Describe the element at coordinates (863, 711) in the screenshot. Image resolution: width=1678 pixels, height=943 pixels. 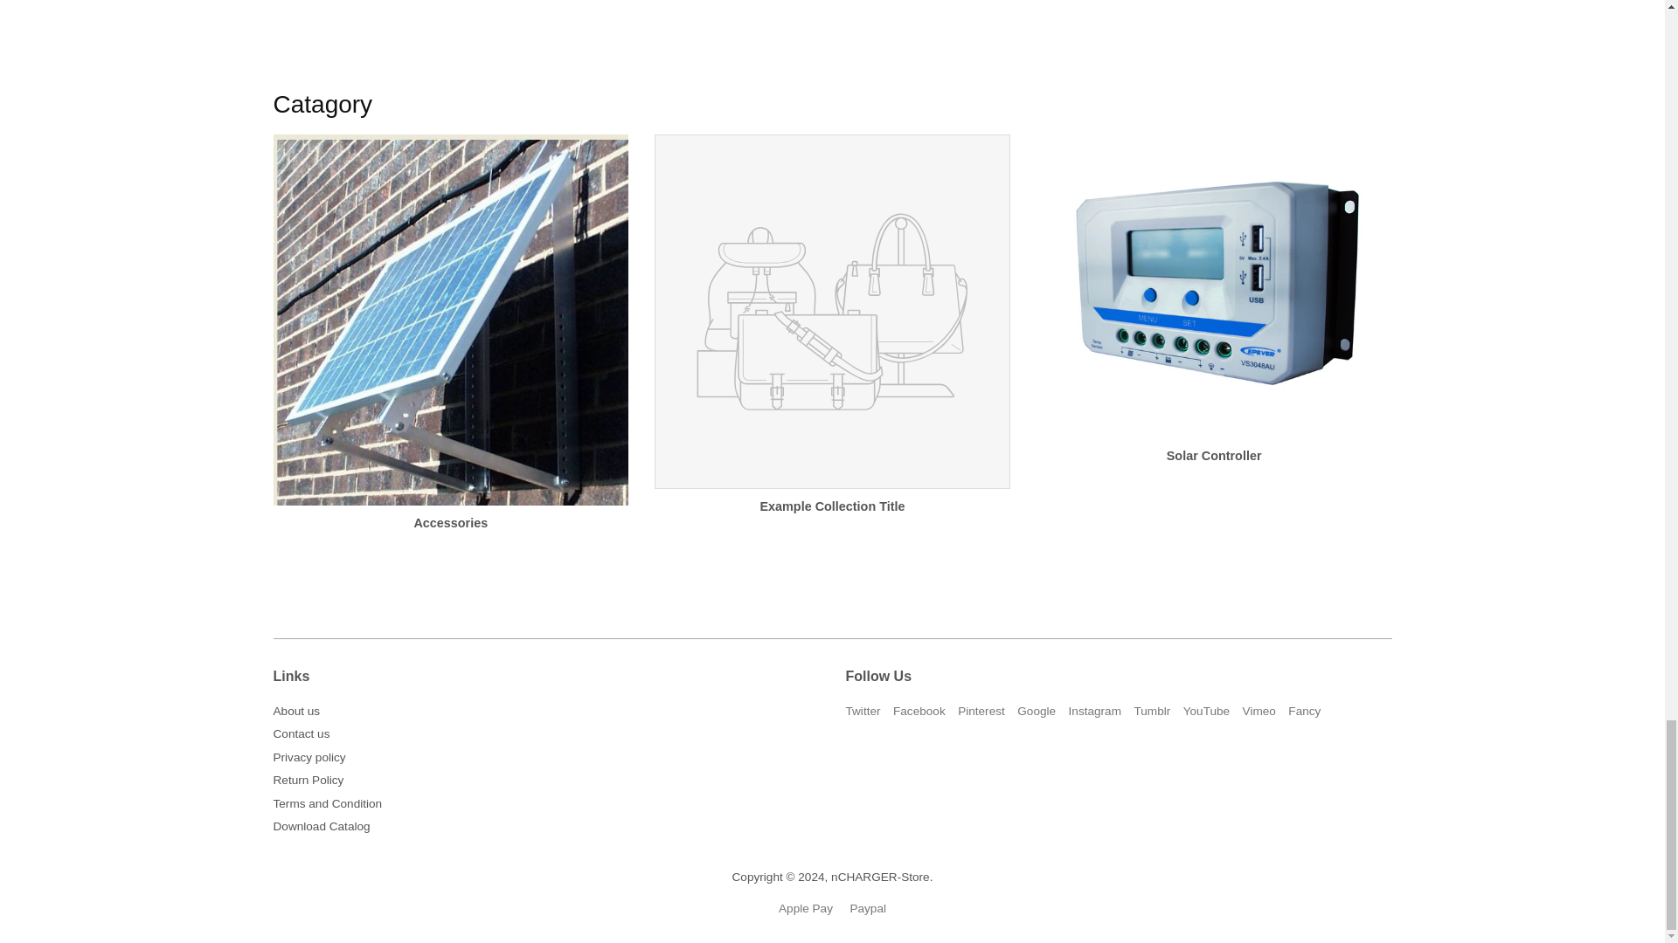
I see `nCHARGER-Store on Twitter` at that location.